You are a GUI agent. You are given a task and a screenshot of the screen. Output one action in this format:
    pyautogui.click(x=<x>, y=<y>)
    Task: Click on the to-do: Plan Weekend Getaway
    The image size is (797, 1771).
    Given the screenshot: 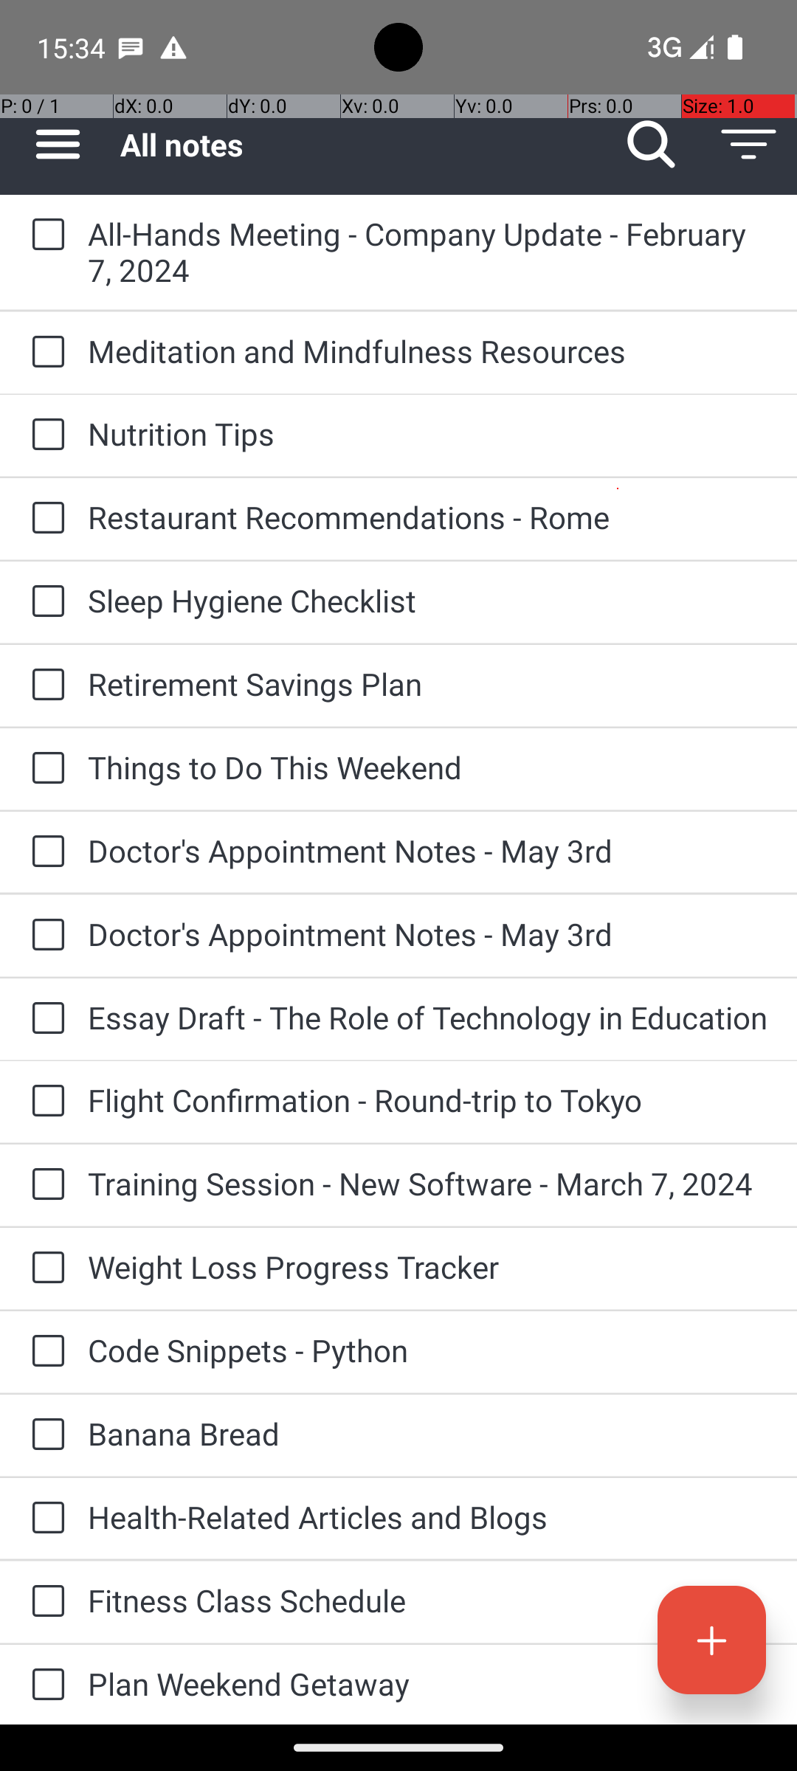 What is the action you would take?
    pyautogui.click(x=44, y=1685)
    